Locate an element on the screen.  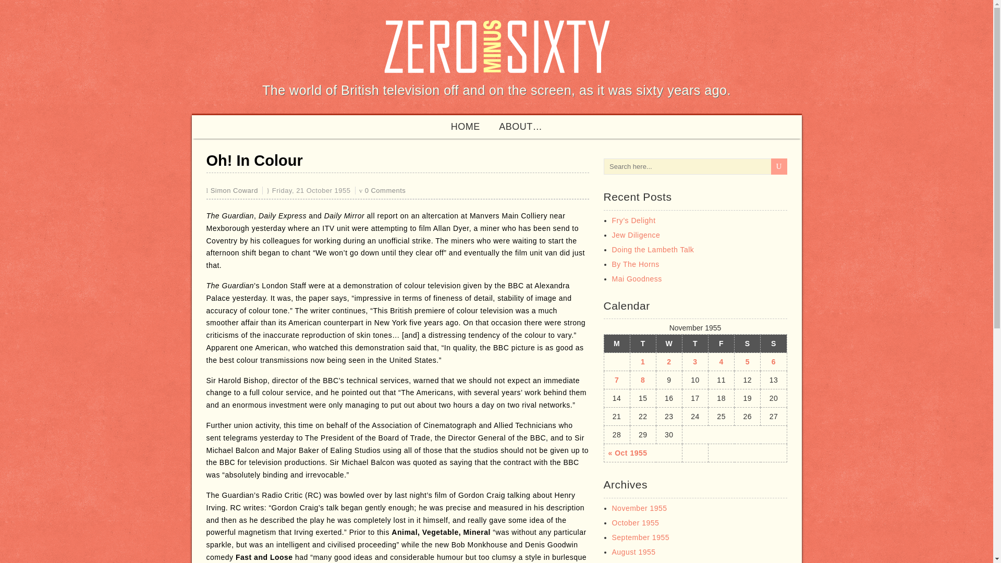
September 1955 is located at coordinates (640, 537).